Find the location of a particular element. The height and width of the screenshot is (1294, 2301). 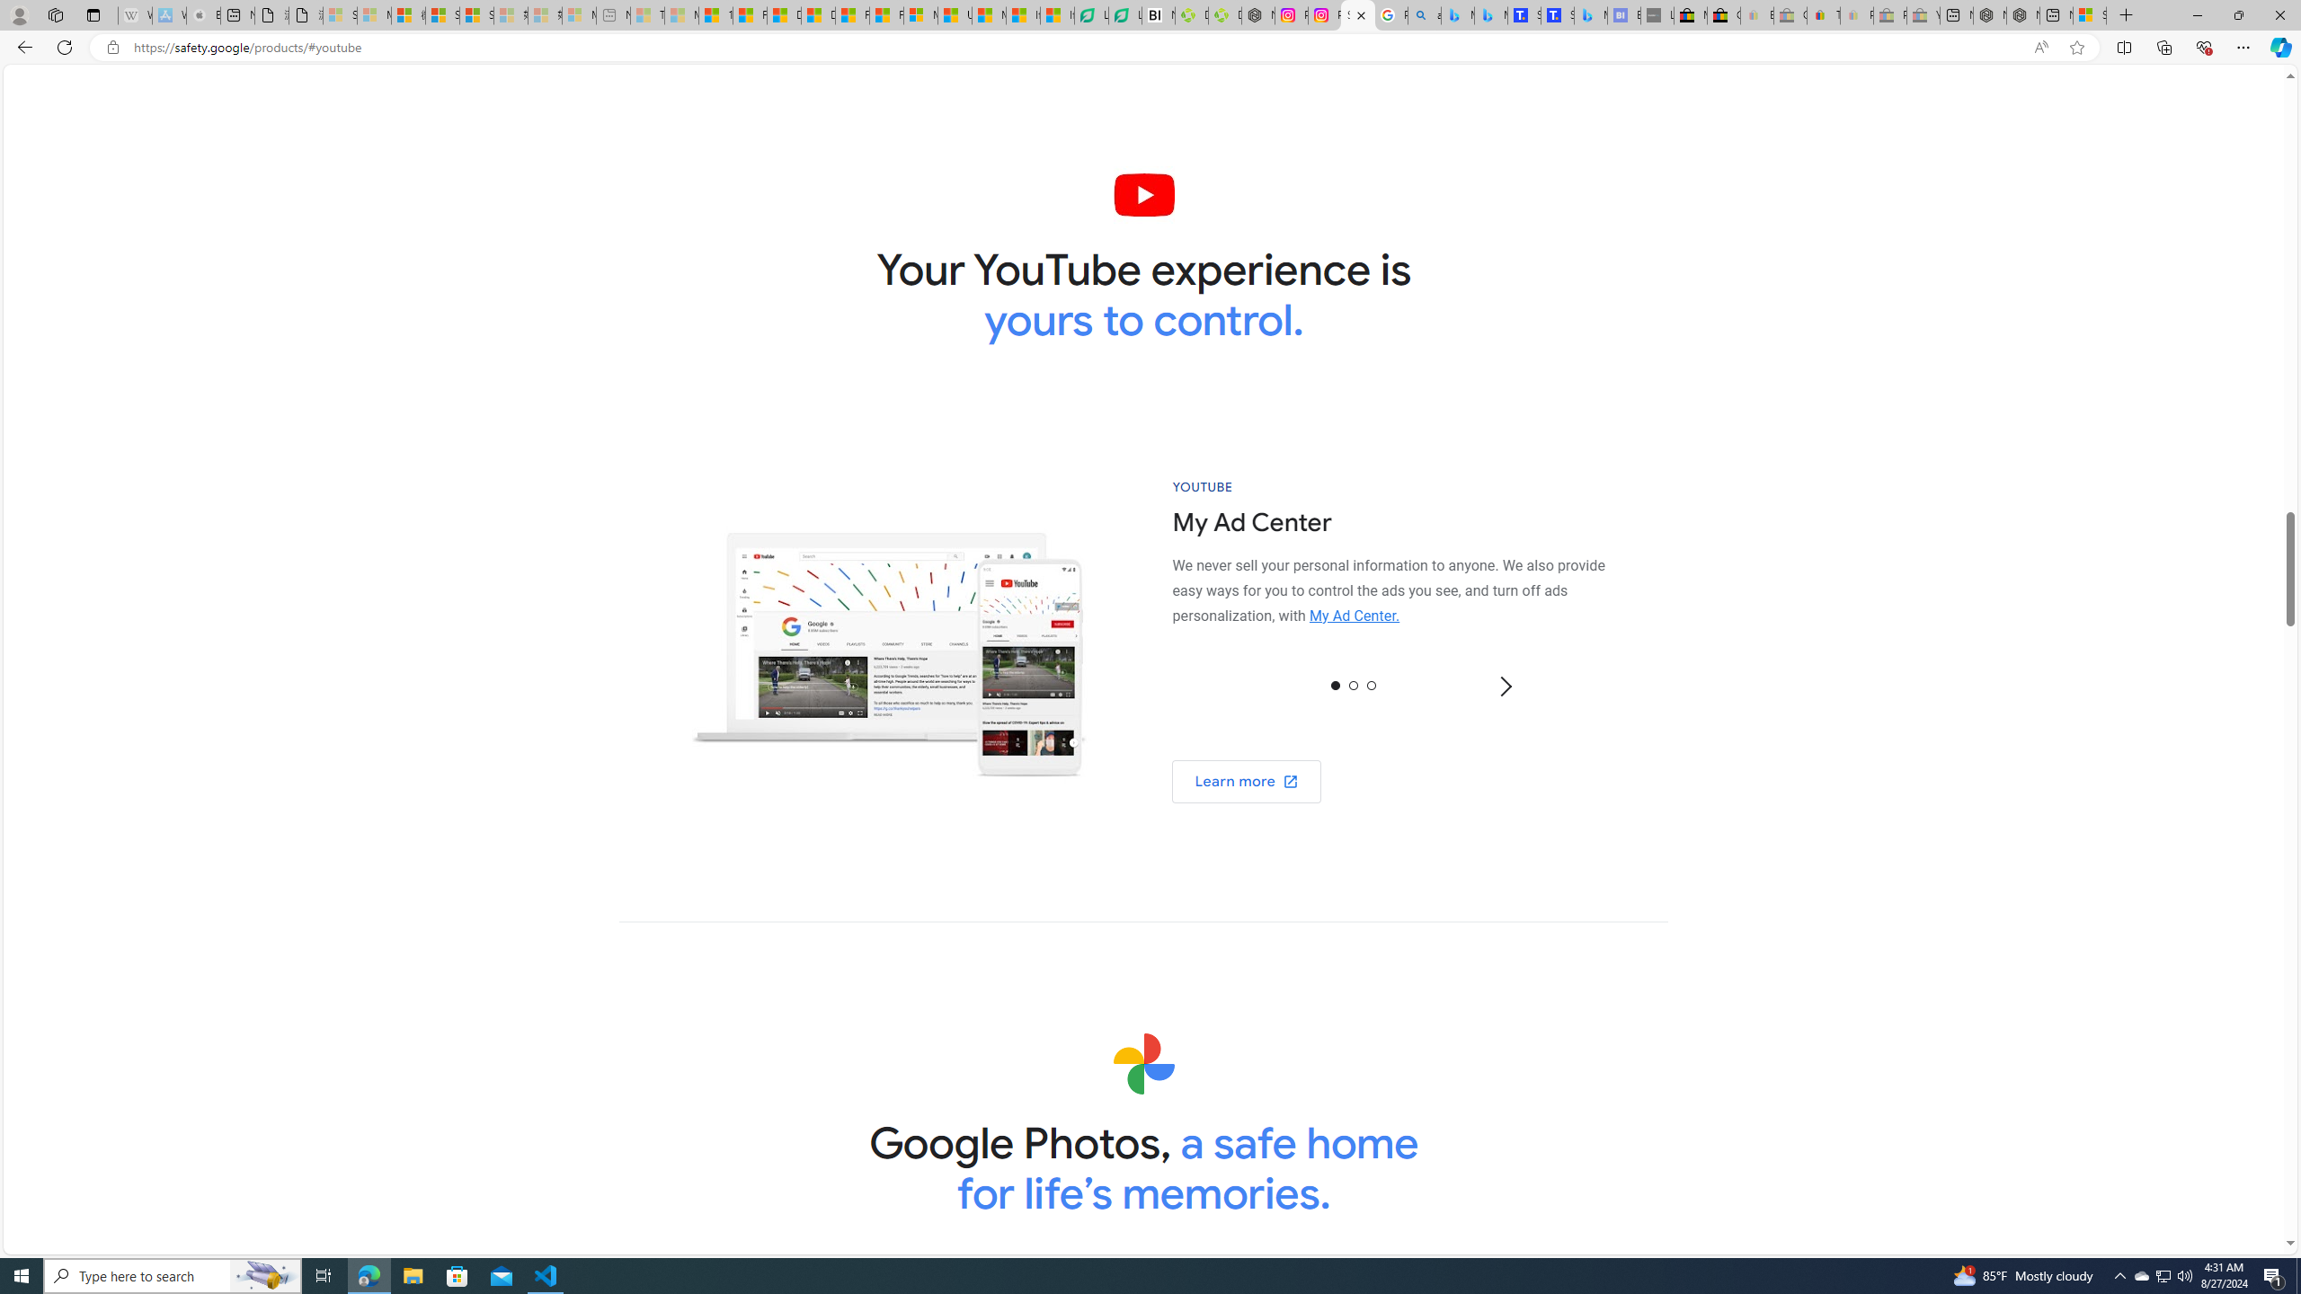

The Photos logo is located at coordinates (1143, 1064).